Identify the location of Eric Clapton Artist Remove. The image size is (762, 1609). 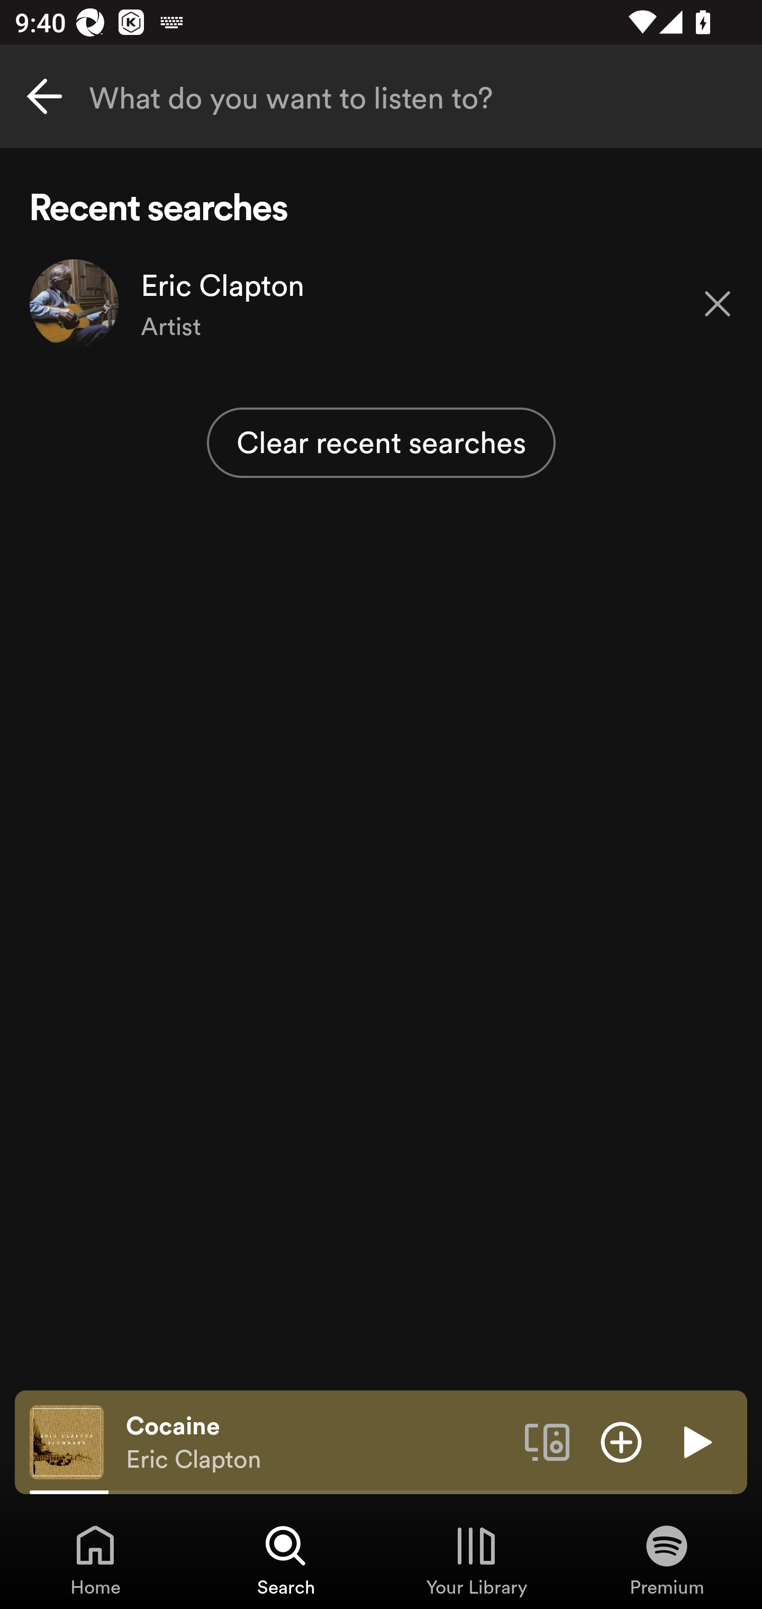
(381, 304).